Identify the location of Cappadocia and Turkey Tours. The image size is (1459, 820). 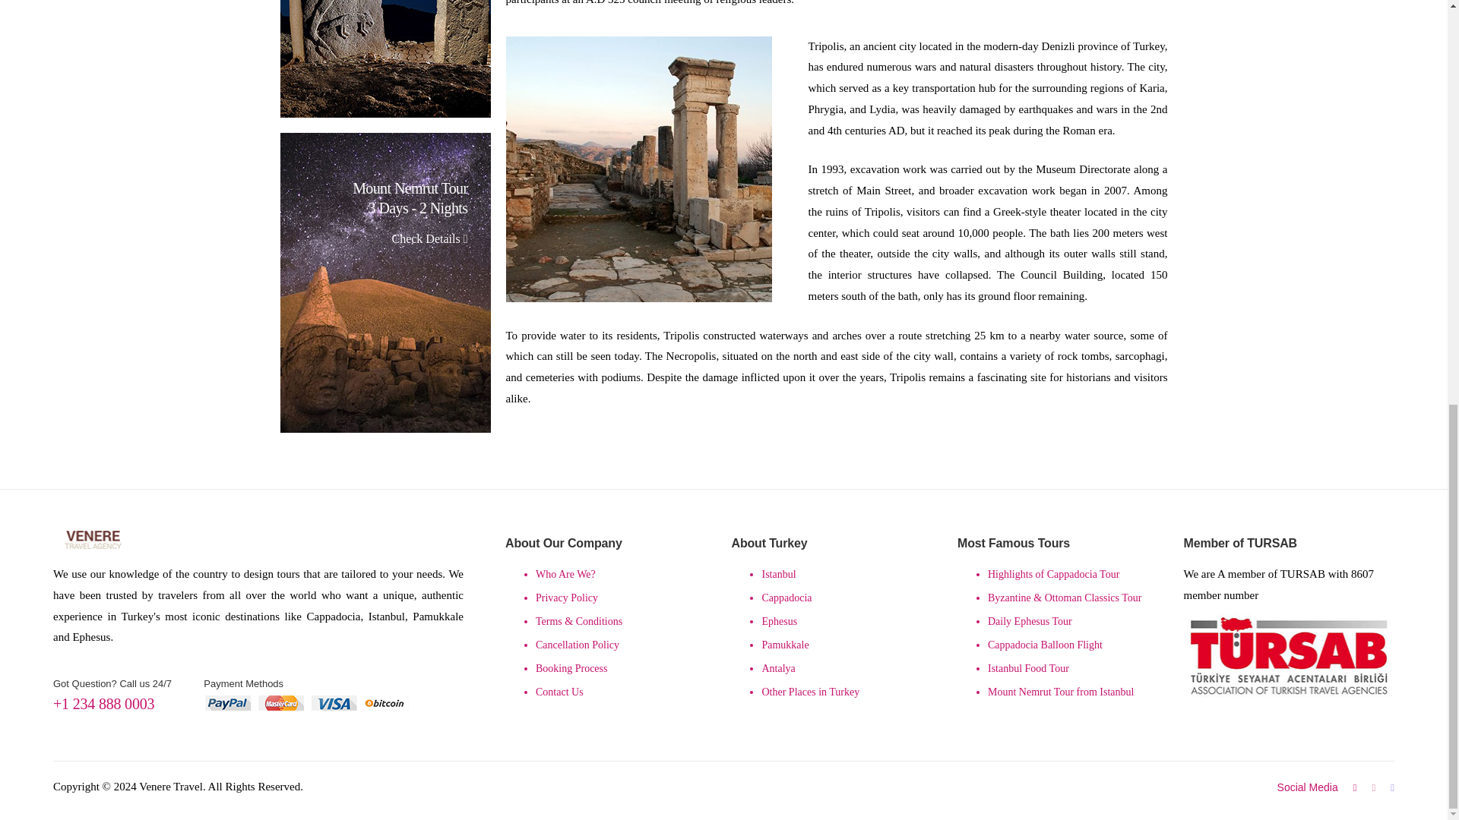
(93, 539).